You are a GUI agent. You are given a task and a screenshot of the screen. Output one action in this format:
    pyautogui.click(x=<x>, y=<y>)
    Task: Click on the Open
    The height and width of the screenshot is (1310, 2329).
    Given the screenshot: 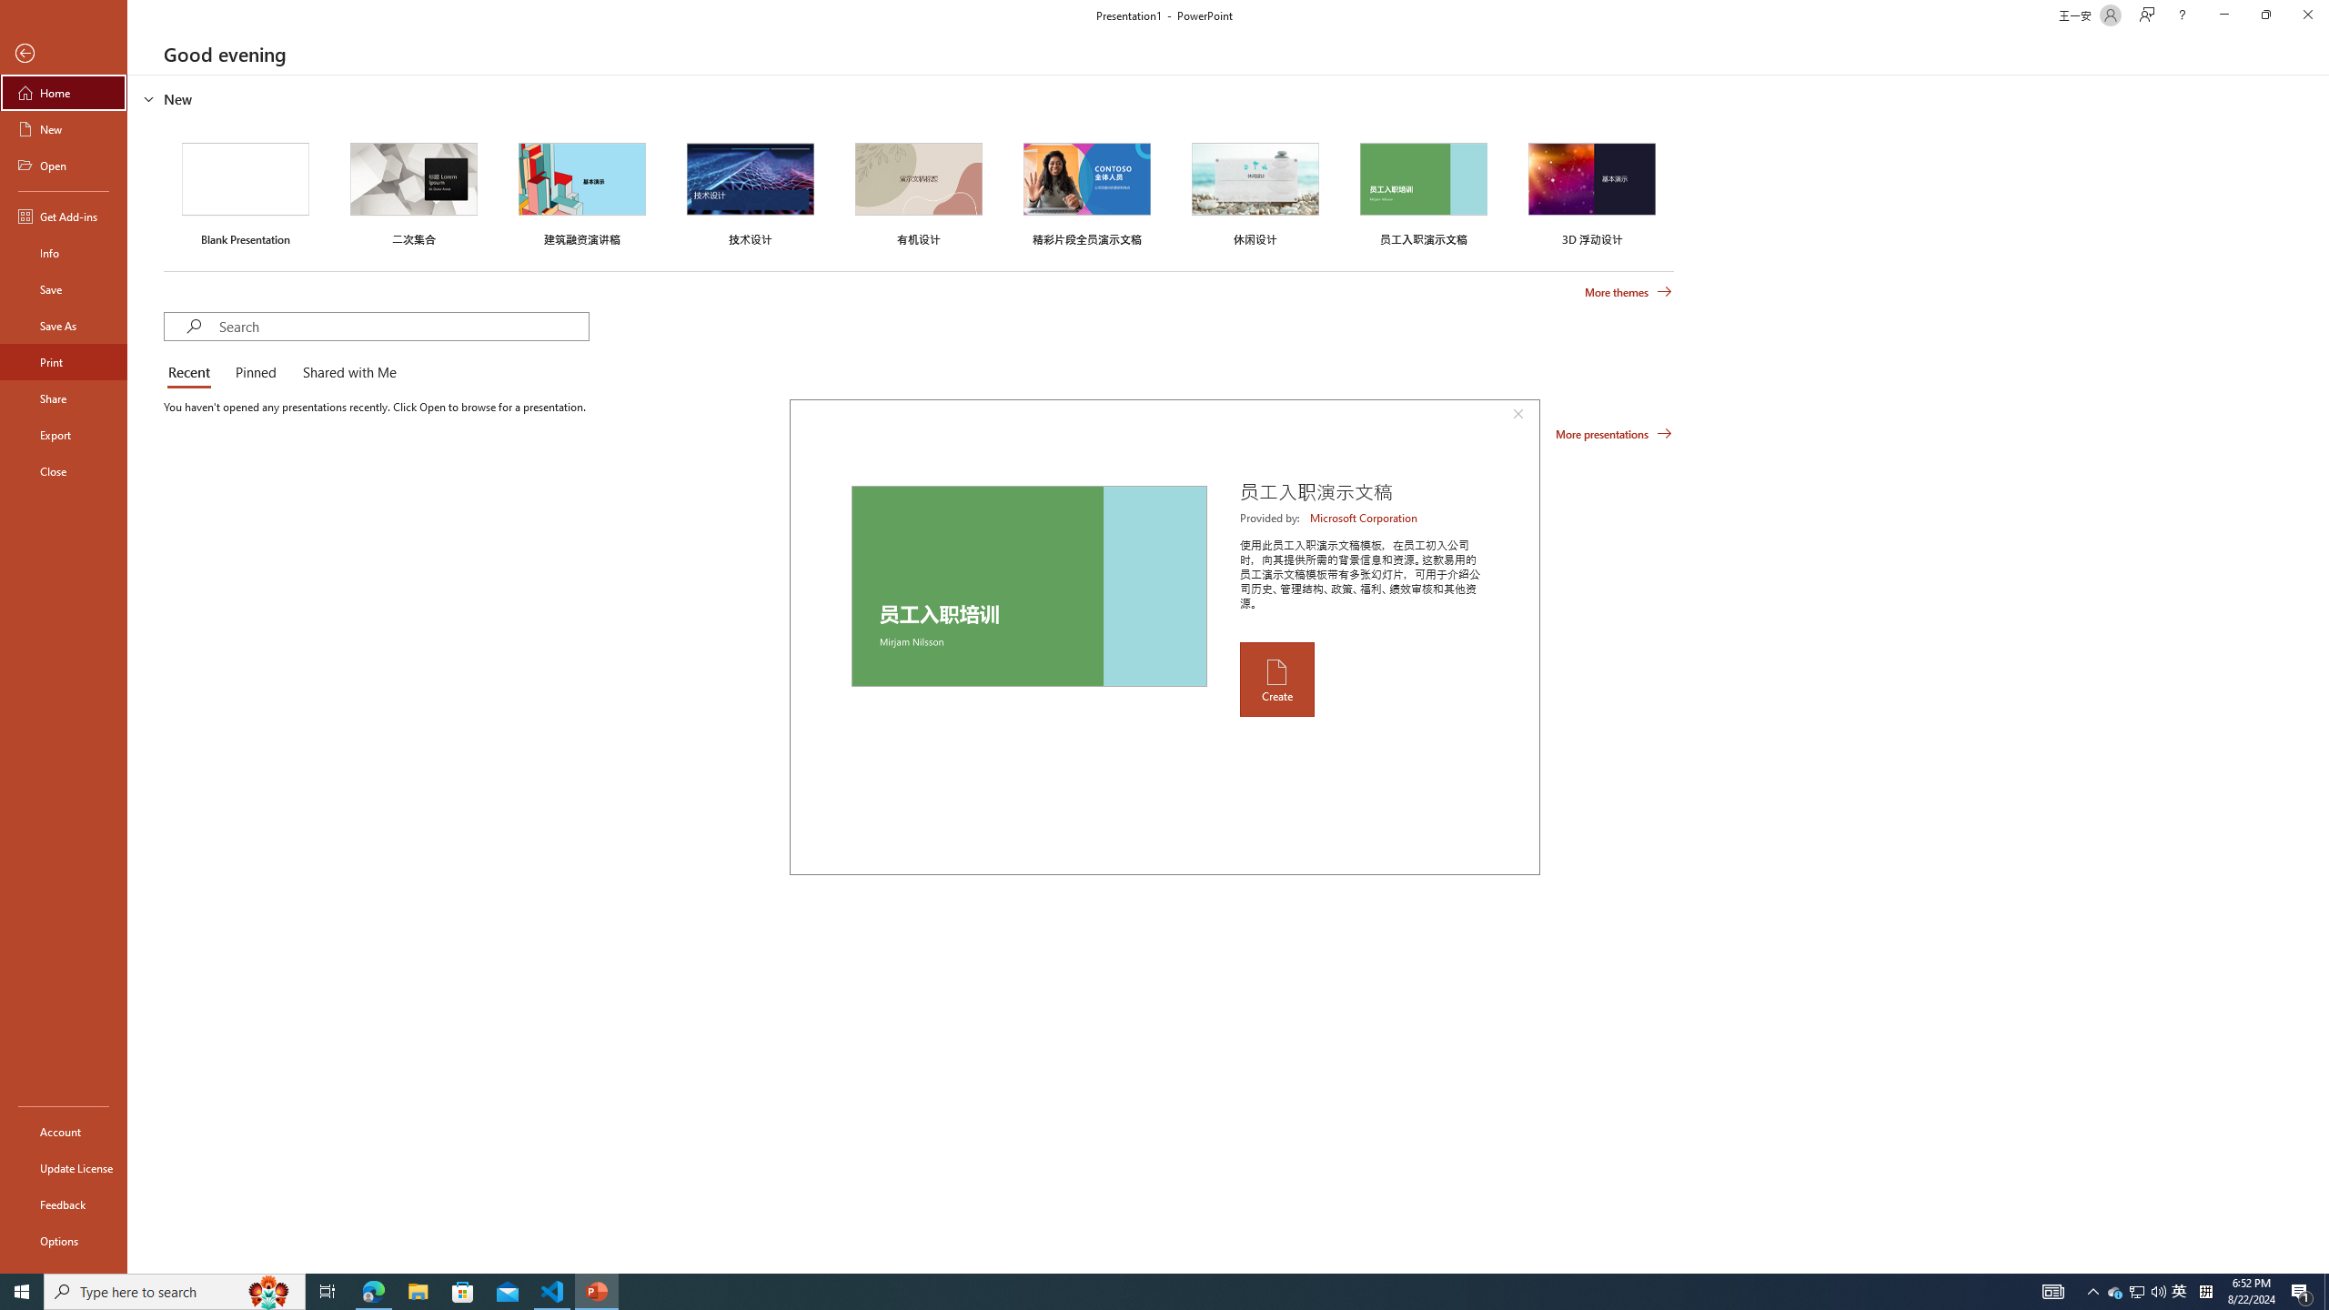 What is the action you would take?
    pyautogui.click(x=64, y=165)
    